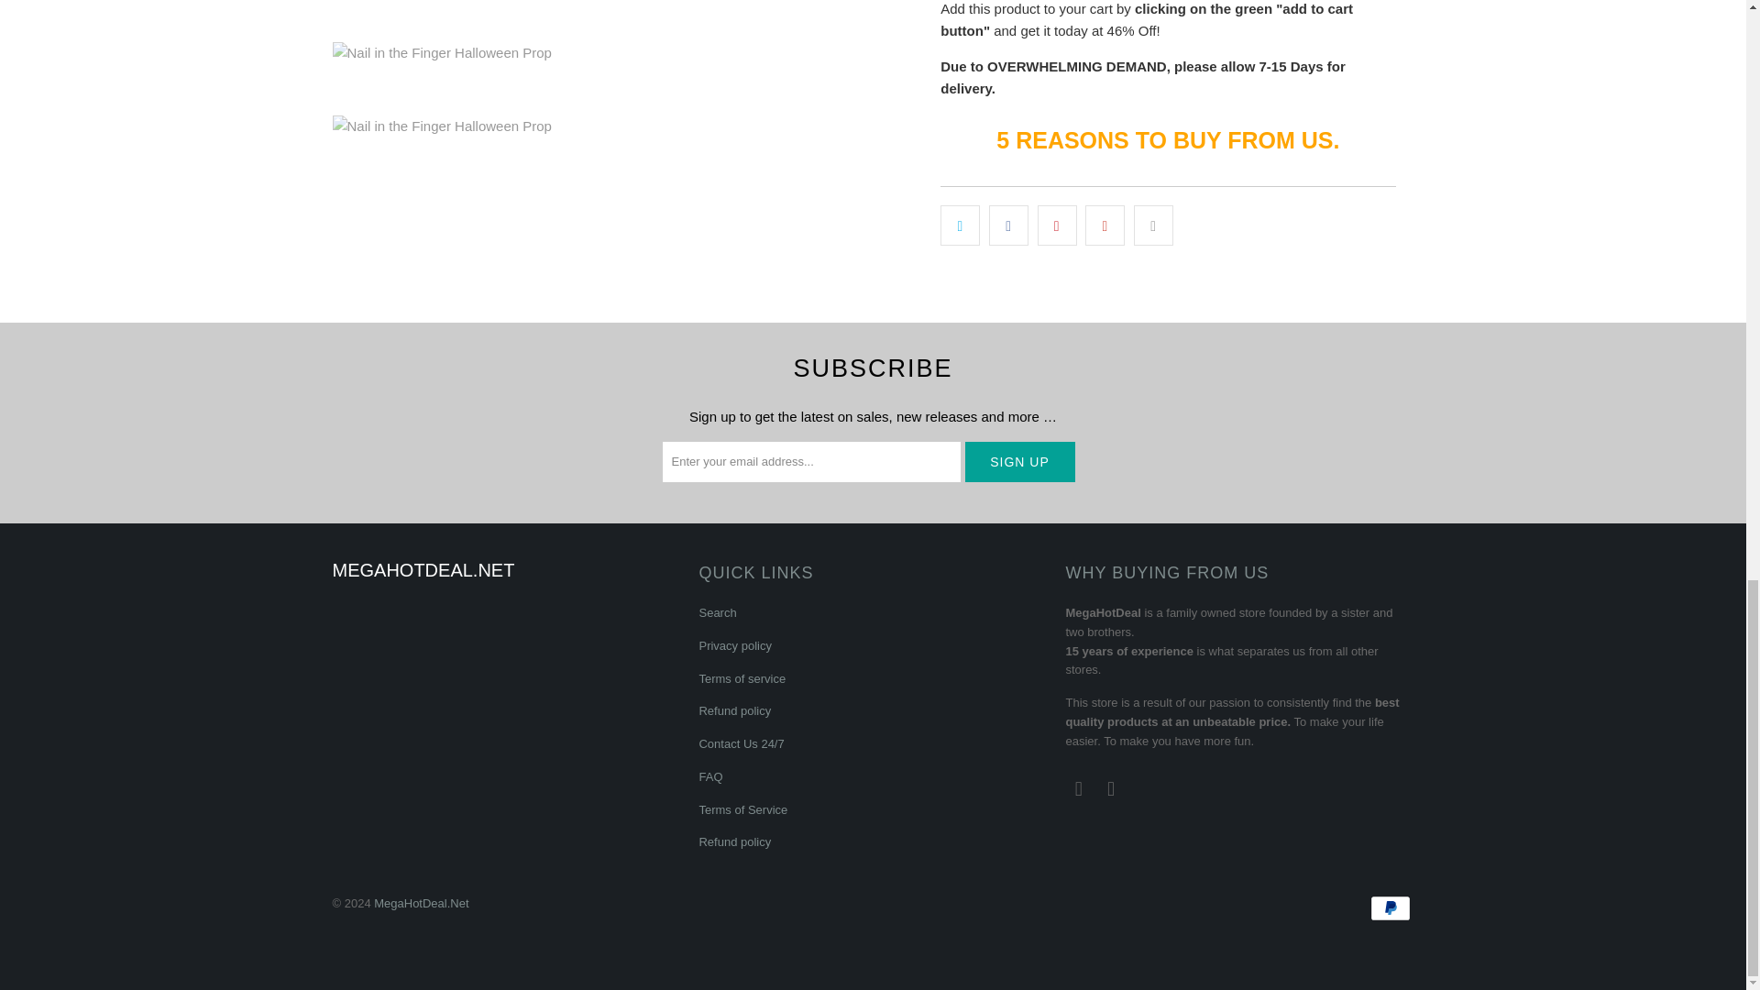 The image size is (1760, 990). Describe the element at coordinates (1153, 225) in the screenshot. I see `Email this to a friend` at that location.